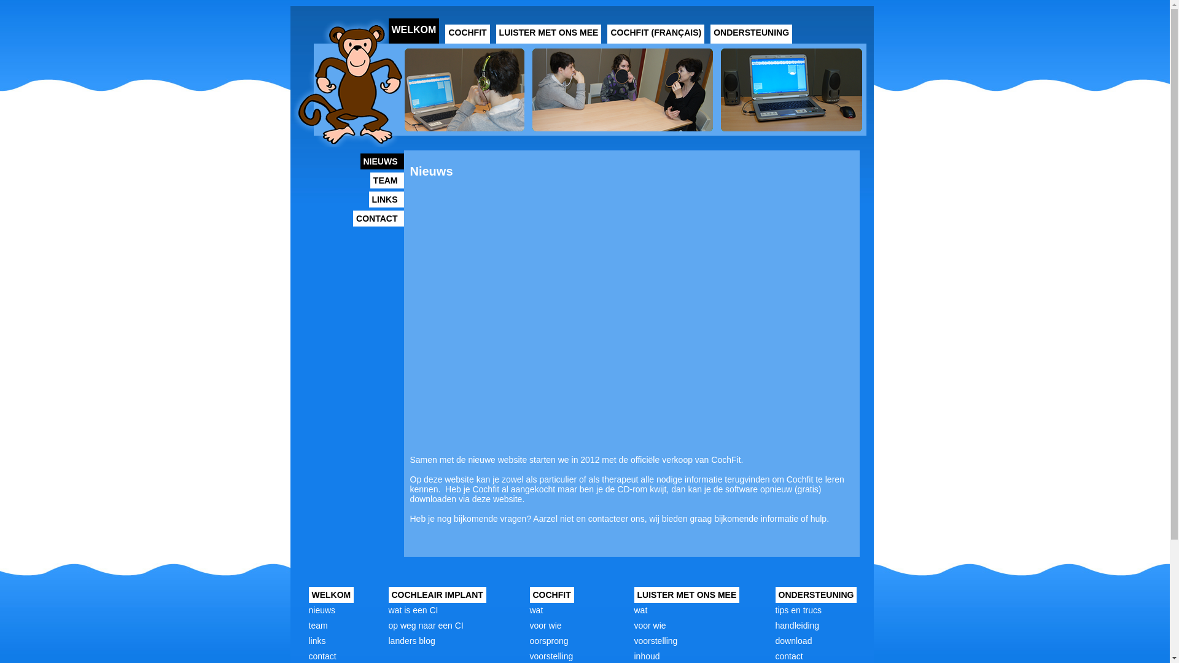 The width and height of the screenshot is (1179, 663). I want to click on handleiding, so click(797, 626).